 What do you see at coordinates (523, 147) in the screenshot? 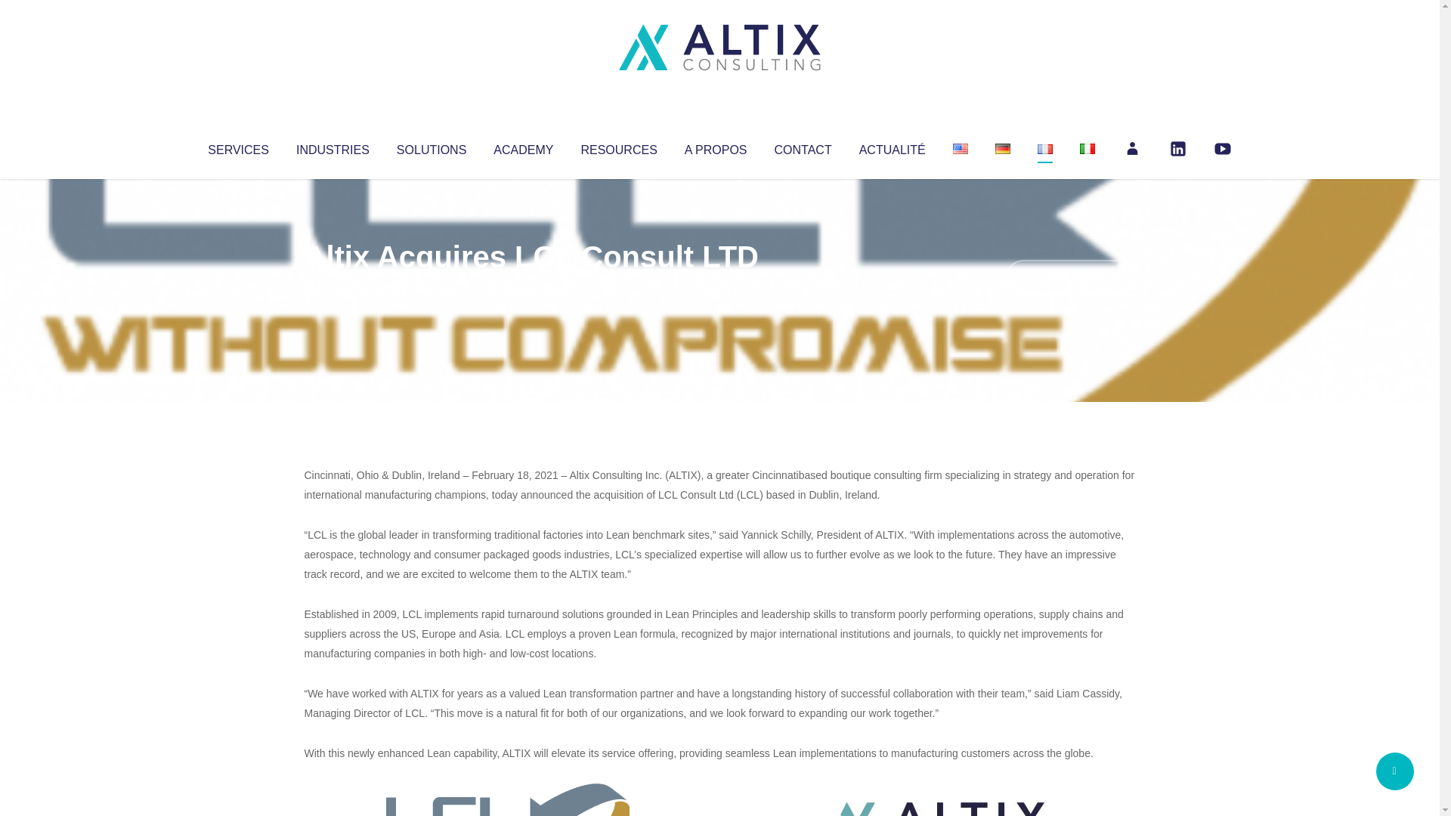
I see `ACADEMY` at bounding box center [523, 147].